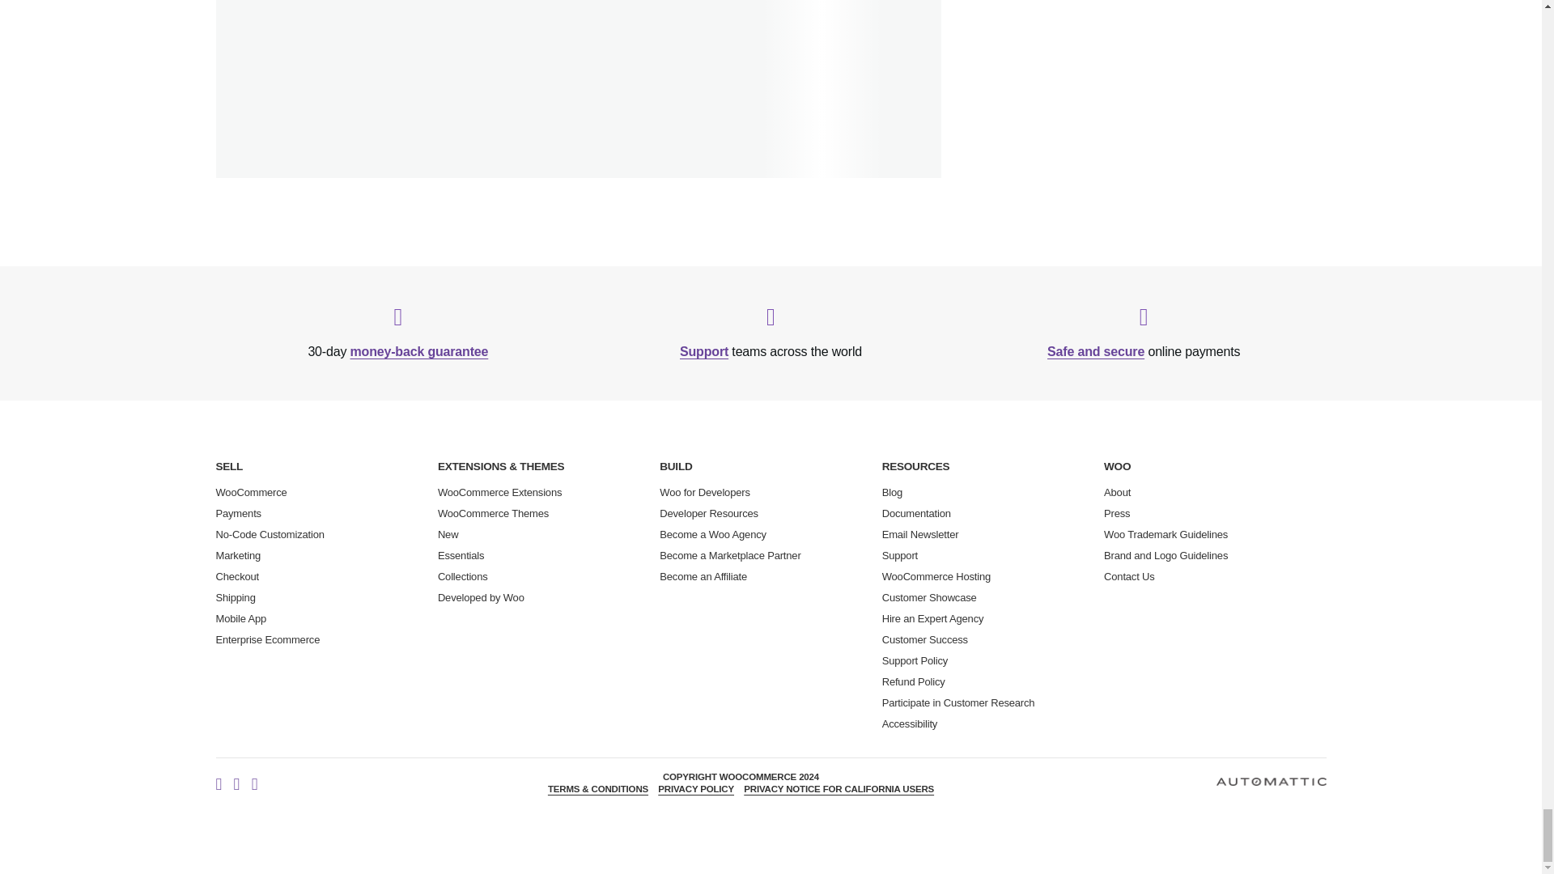  What do you see at coordinates (704, 351) in the screenshot?
I see `Support` at bounding box center [704, 351].